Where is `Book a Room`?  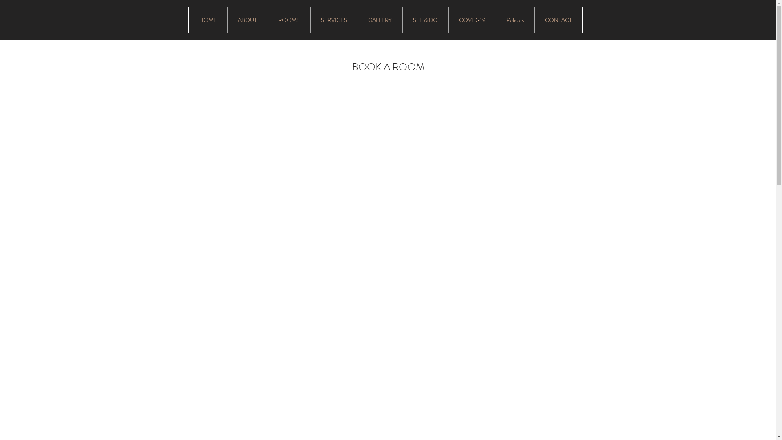 Book a Room is located at coordinates (562, 60).